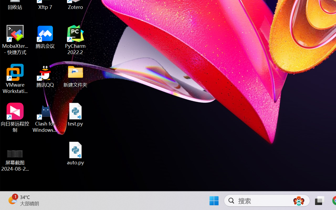 Image resolution: width=336 pixels, height=210 pixels. What do you see at coordinates (15, 79) in the screenshot?
I see `VMware Workstation Pro` at bounding box center [15, 79].